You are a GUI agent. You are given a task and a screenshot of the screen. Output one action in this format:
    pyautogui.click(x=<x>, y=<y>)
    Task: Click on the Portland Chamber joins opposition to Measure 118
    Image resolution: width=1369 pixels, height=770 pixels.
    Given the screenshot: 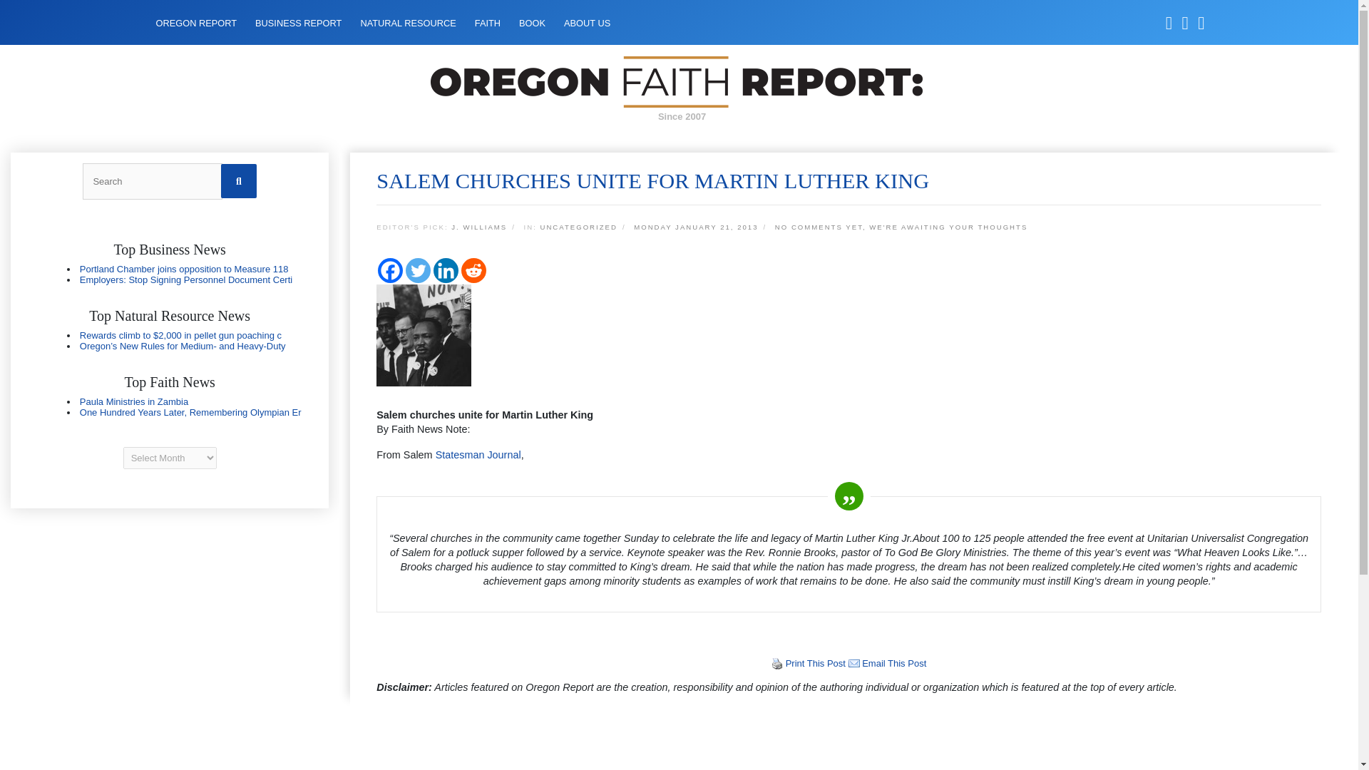 What is the action you would take?
    pyautogui.click(x=184, y=269)
    